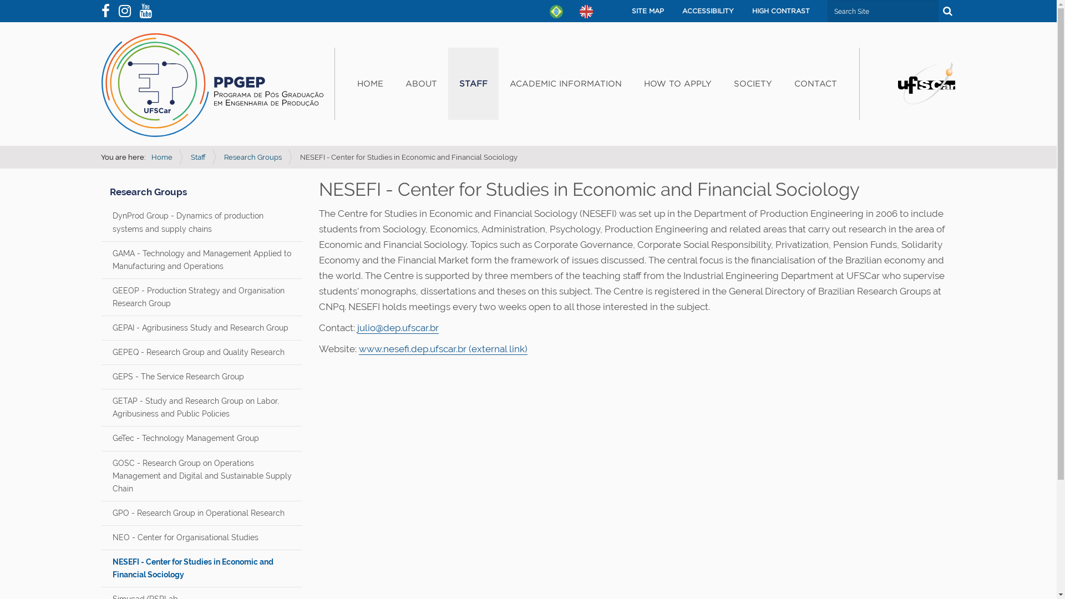  I want to click on www.nesefi.dep.ufscar.br (external link), so click(443, 349).